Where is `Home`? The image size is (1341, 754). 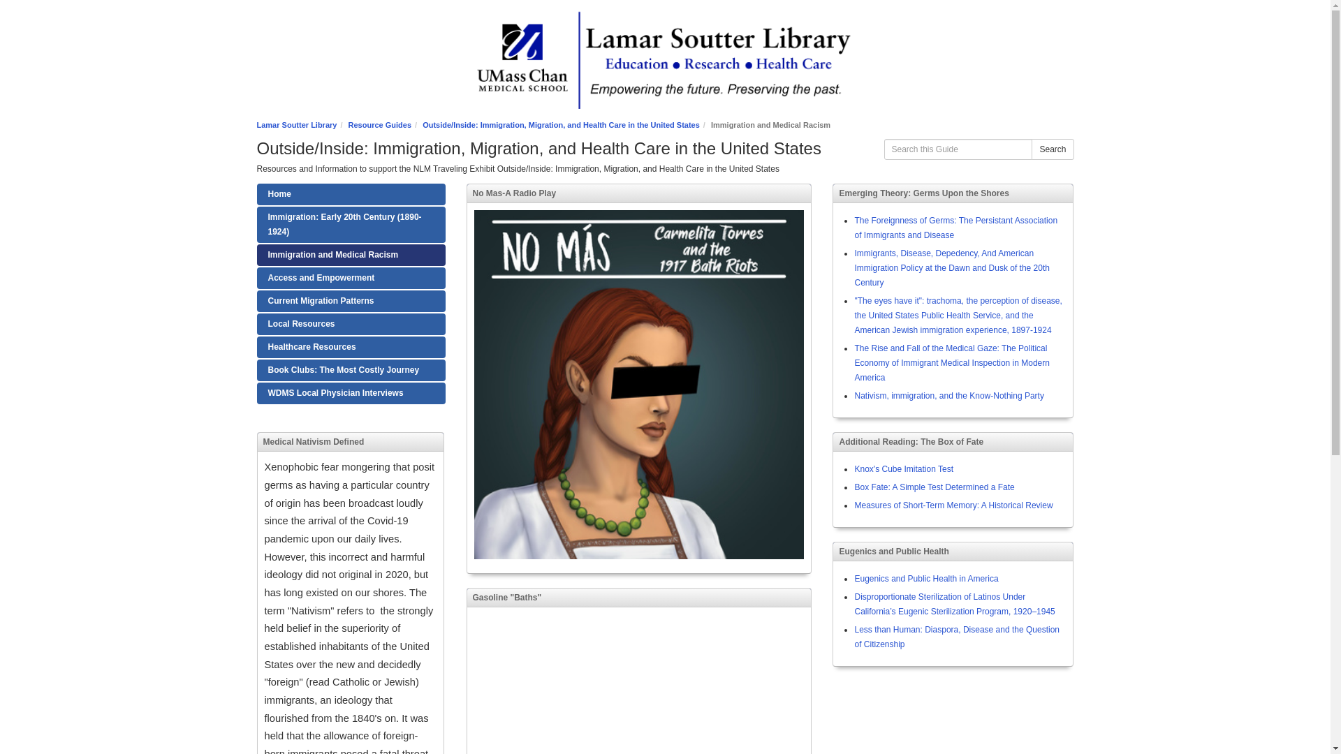 Home is located at coordinates (351, 194).